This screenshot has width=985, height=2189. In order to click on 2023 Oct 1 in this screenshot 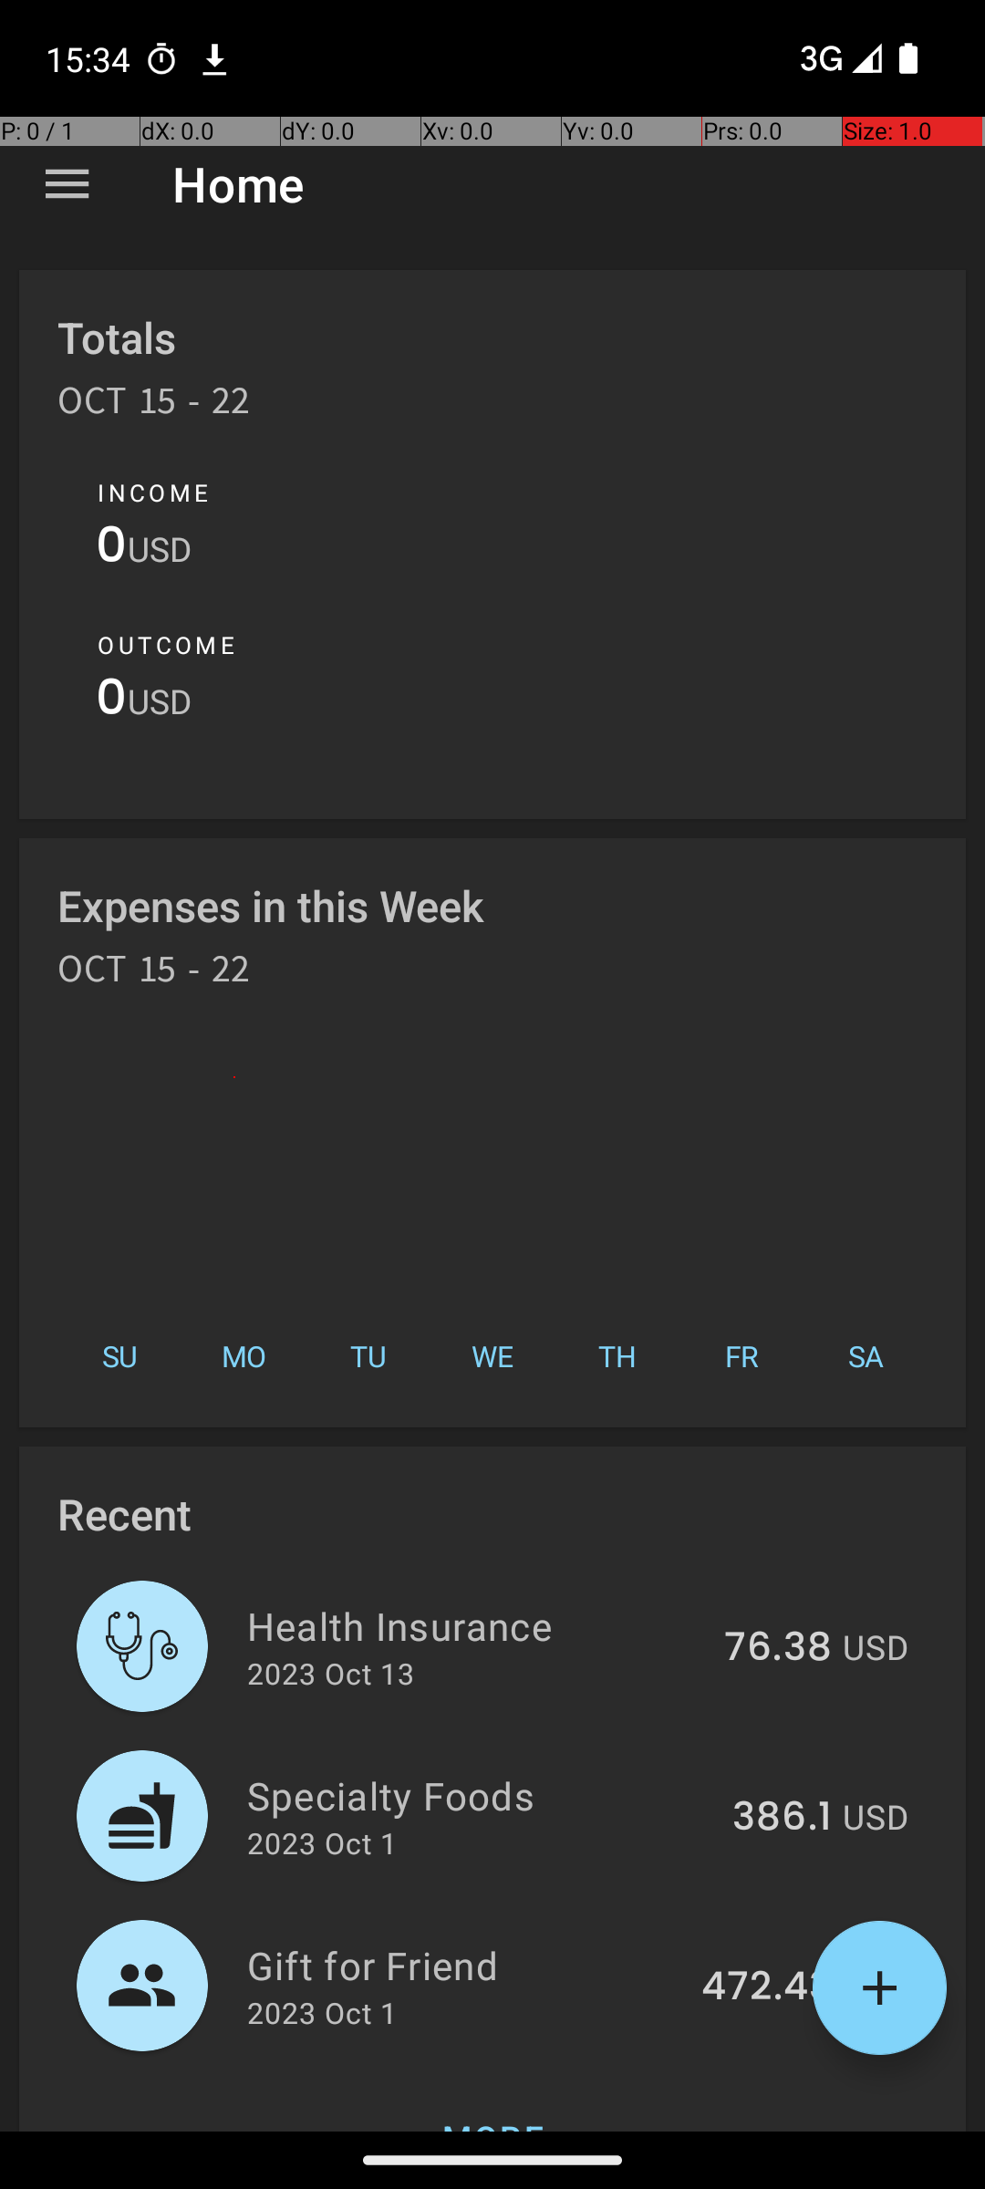, I will do `click(322, 1842)`.